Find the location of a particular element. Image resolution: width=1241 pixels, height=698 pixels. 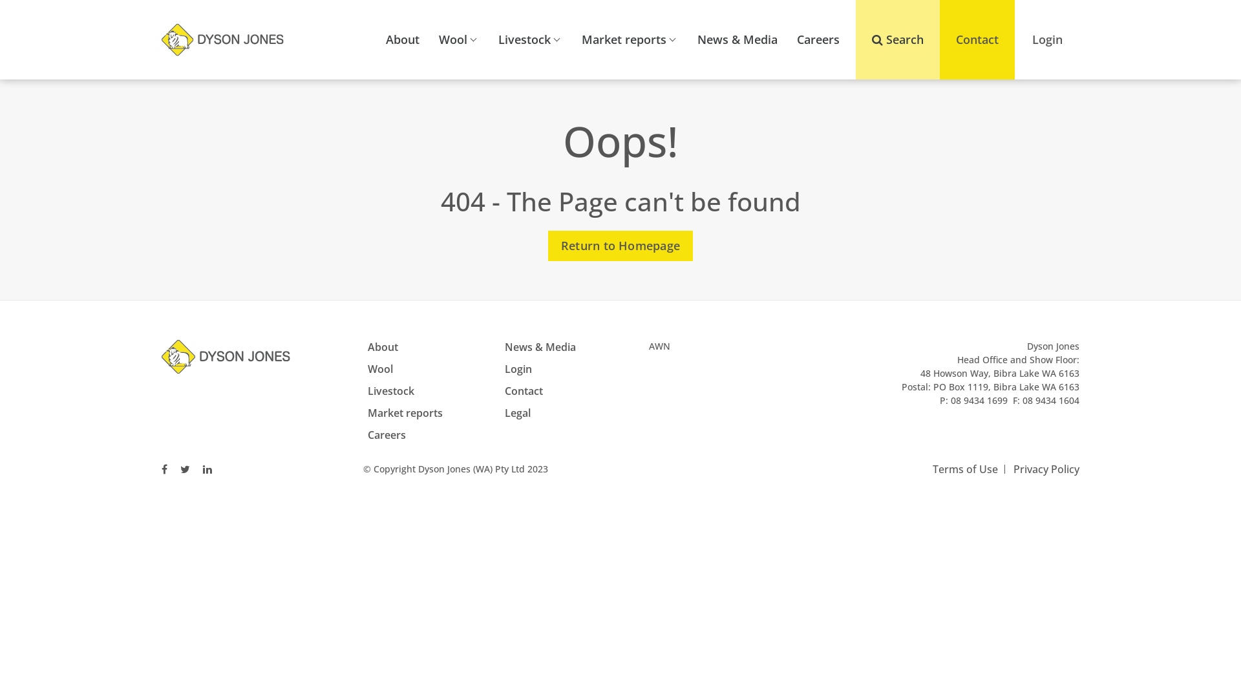

Livestock is located at coordinates (391, 391).